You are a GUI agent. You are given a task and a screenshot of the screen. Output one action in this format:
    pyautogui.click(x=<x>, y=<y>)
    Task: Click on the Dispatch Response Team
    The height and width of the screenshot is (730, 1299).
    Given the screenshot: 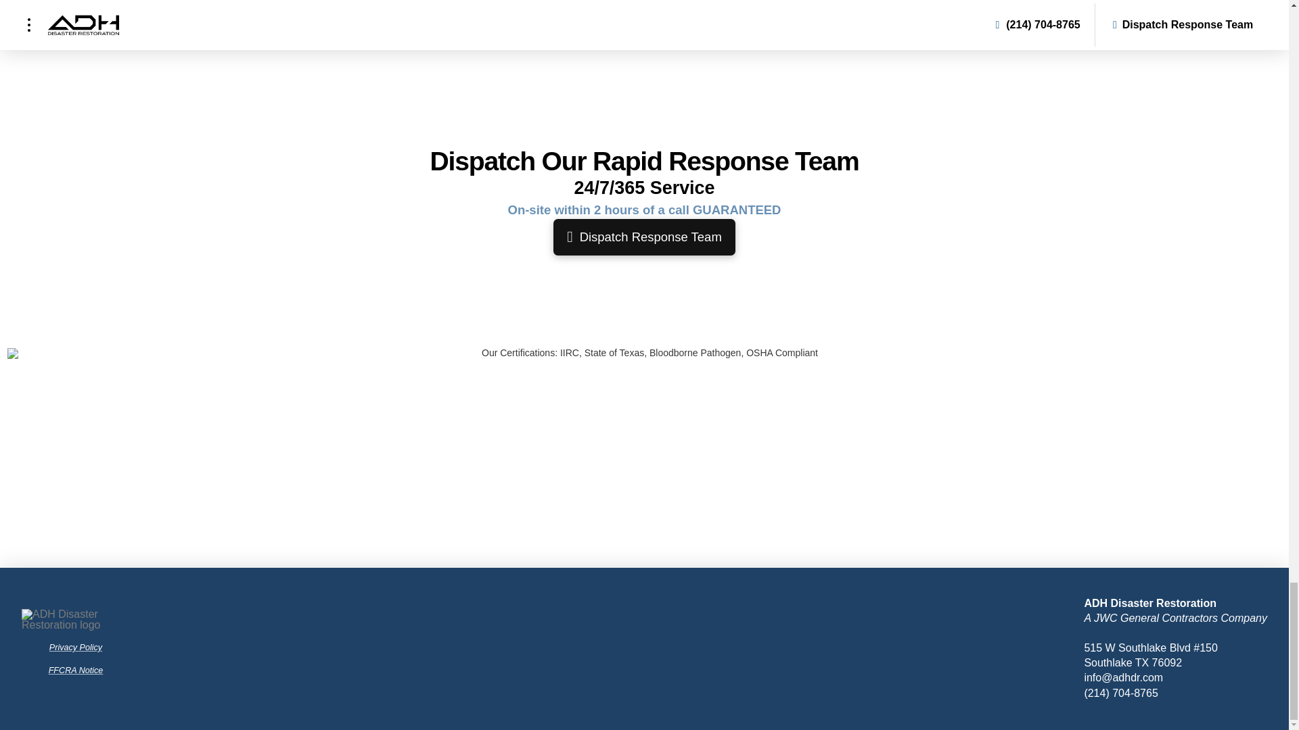 What is the action you would take?
    pyautogui.click(x=644, y=237)
    